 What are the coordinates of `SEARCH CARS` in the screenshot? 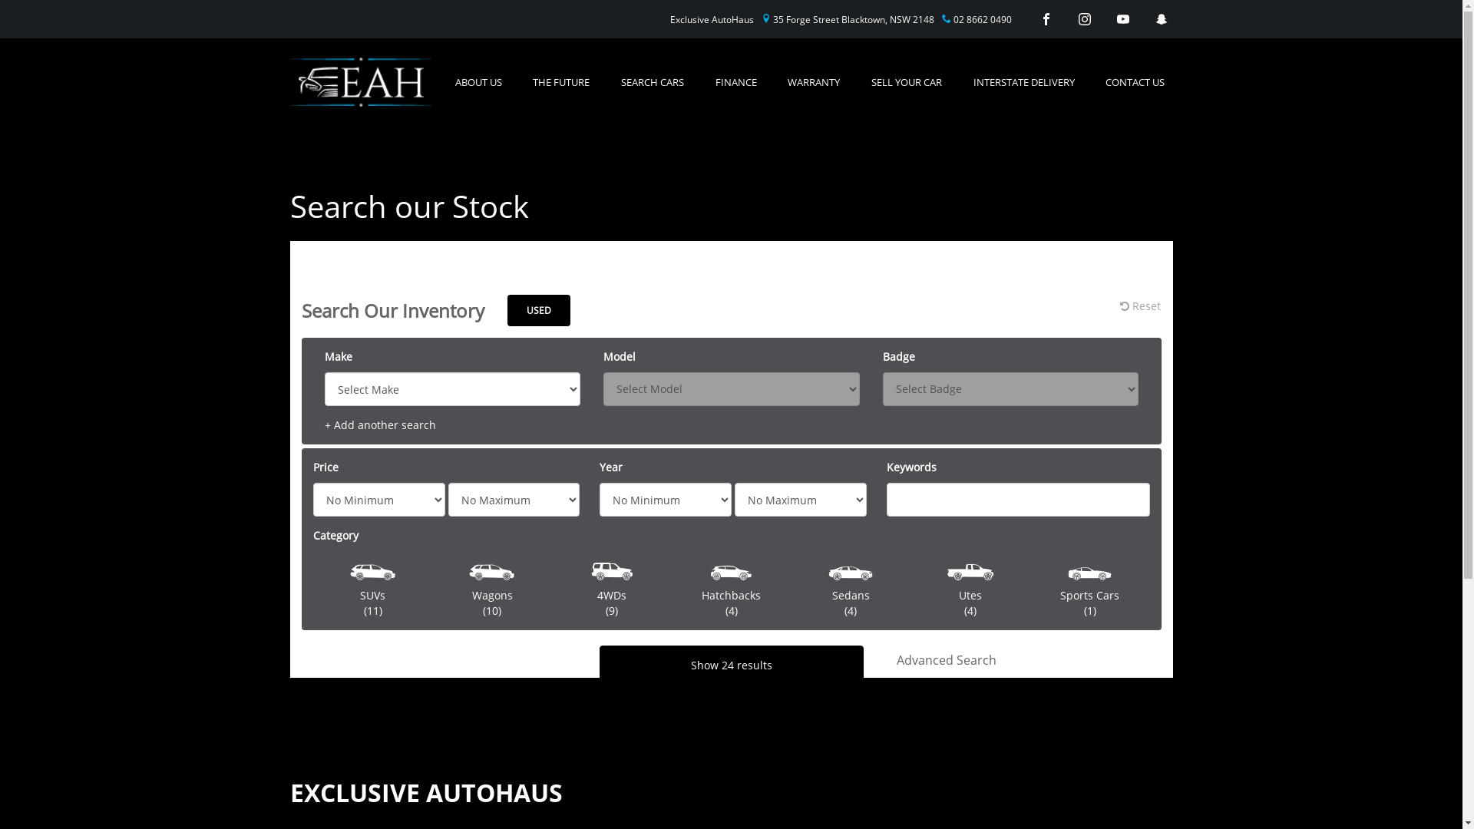 It's located at (653, 82).